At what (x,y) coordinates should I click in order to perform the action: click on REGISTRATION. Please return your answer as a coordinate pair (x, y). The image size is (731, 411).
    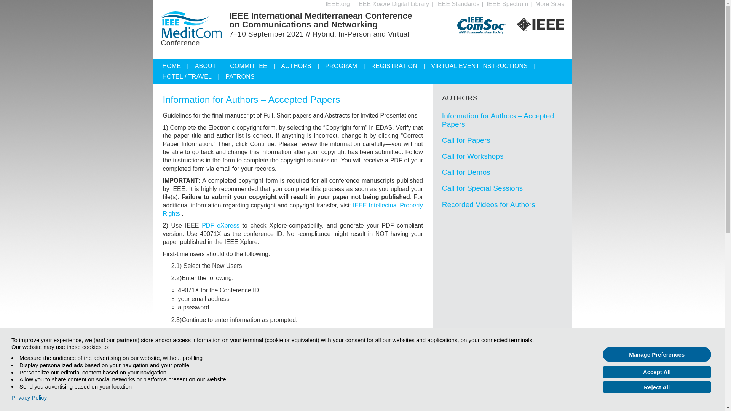
    Looking at the image, I should click on (401, 64).